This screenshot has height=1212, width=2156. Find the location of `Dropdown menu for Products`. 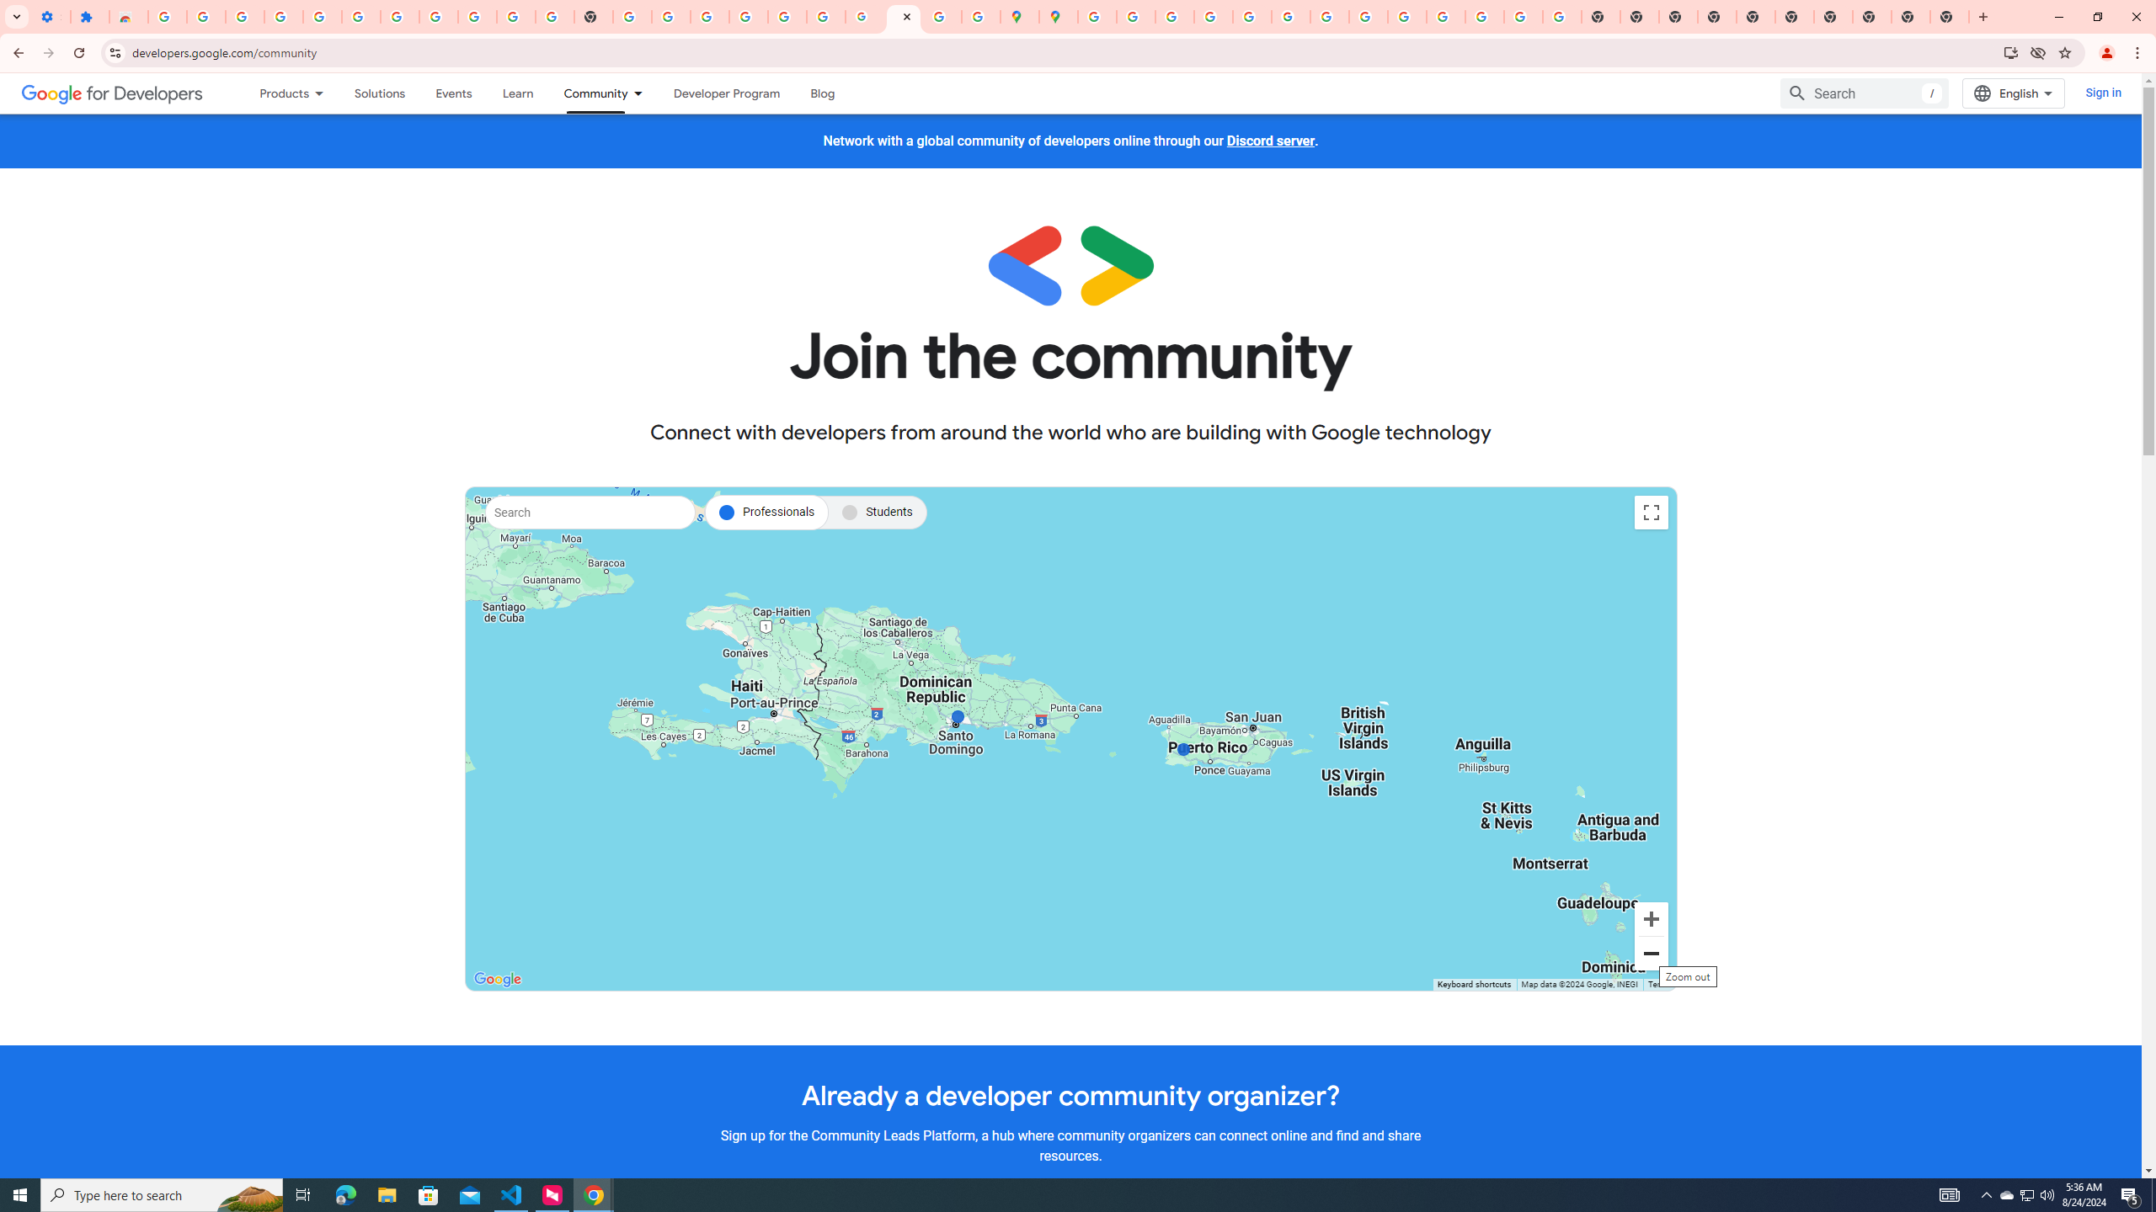

Dropdown menu for Products is located at coordinates (324, 93).